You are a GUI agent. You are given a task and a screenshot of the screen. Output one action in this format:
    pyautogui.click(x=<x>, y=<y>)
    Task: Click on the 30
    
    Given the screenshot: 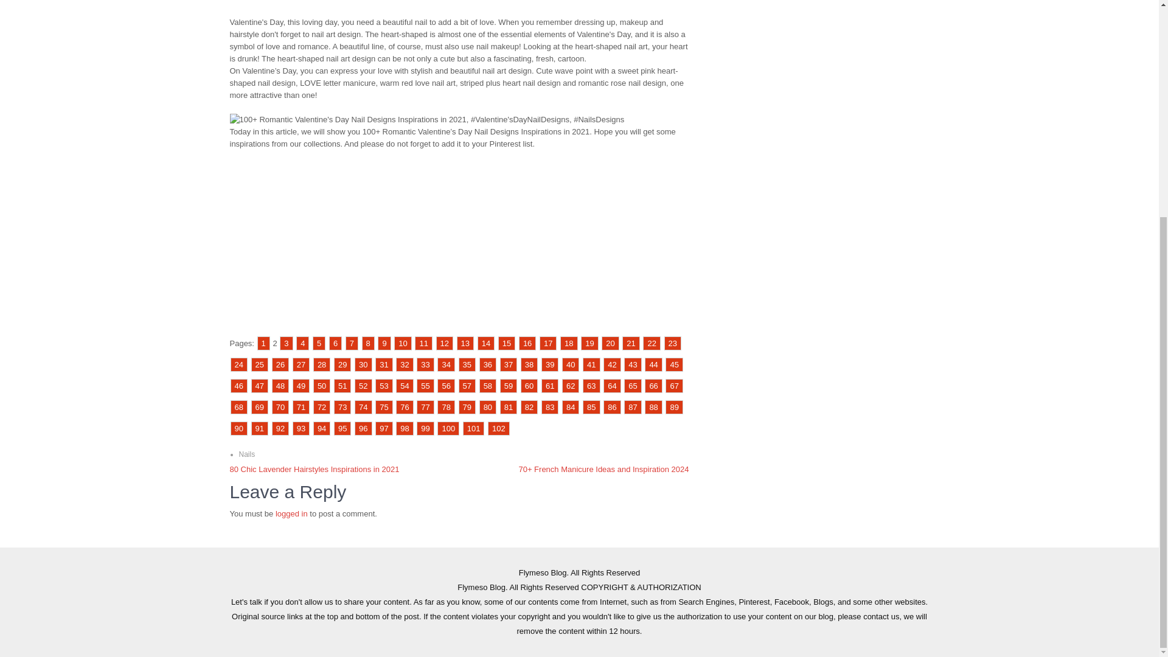 What is the action you would take?
    pyautogui.click(x=363, y=364)
    